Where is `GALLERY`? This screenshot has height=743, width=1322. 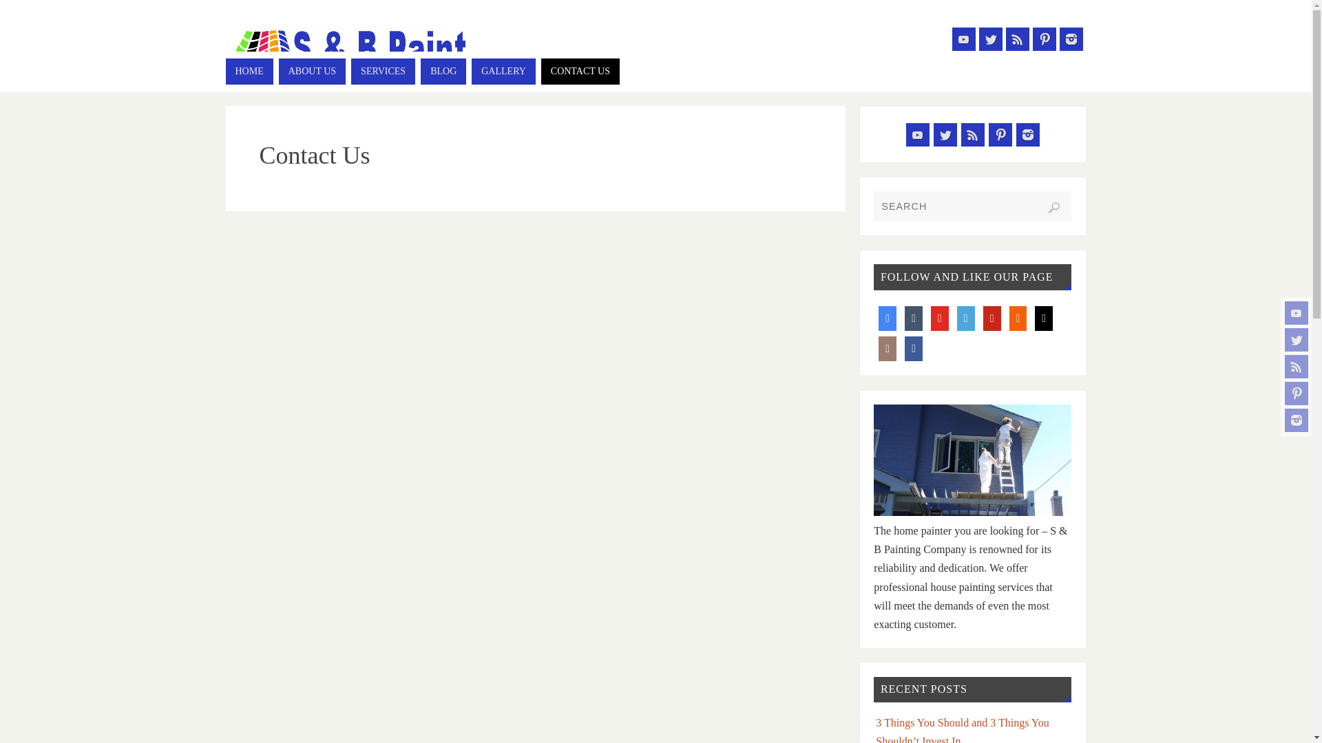 GALLERY is located at coordinates (503, 72).